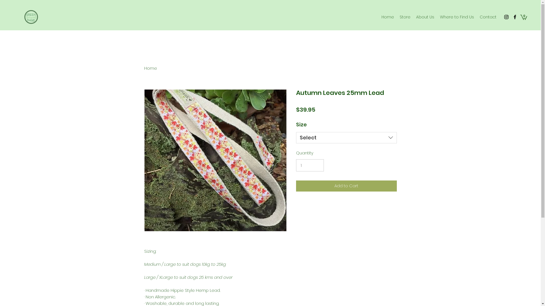 The height and width of the screenshot is (306, 545). I want to click on Where to Find Us, so click(457, 17).